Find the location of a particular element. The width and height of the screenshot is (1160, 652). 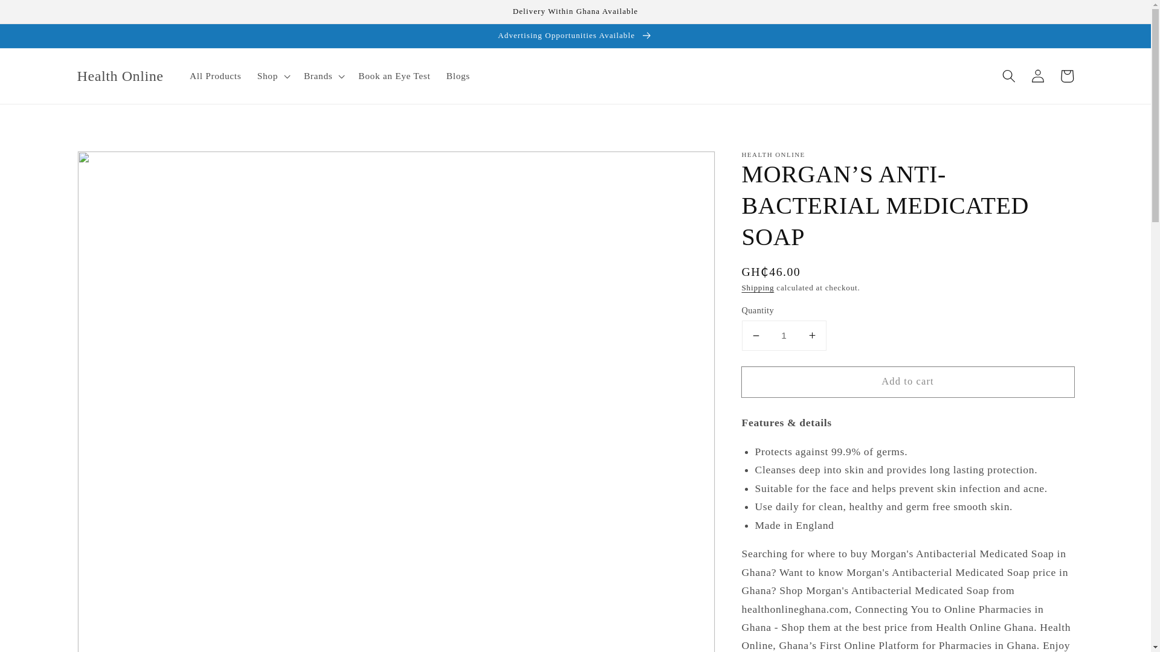

Skip to content is located at coordinates (39, 14).